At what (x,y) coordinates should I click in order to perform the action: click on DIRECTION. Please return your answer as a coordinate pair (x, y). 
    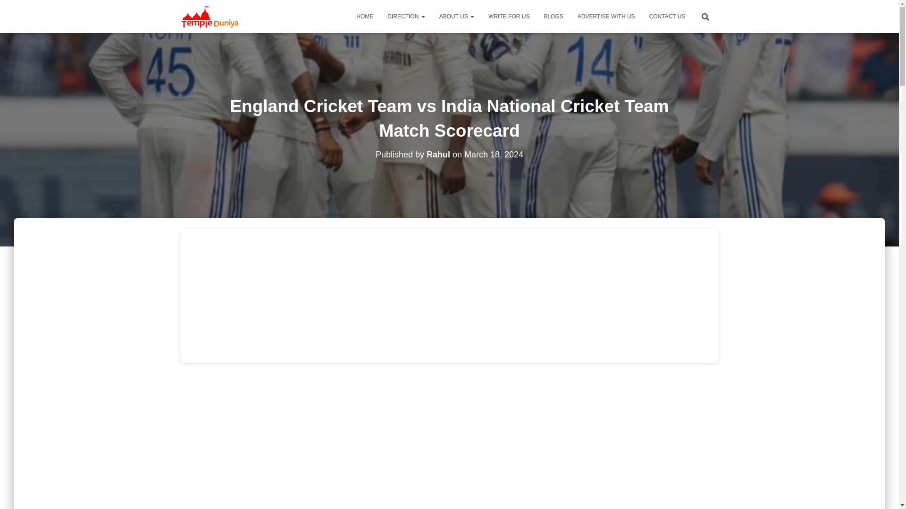
    Looking at the image, I should click on (406, 16).